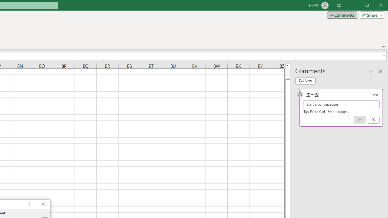 This screenshot has height=218, width=388. Describe the element at coordinates (287, 65) in the screenshot. I see `Line up` at that location.